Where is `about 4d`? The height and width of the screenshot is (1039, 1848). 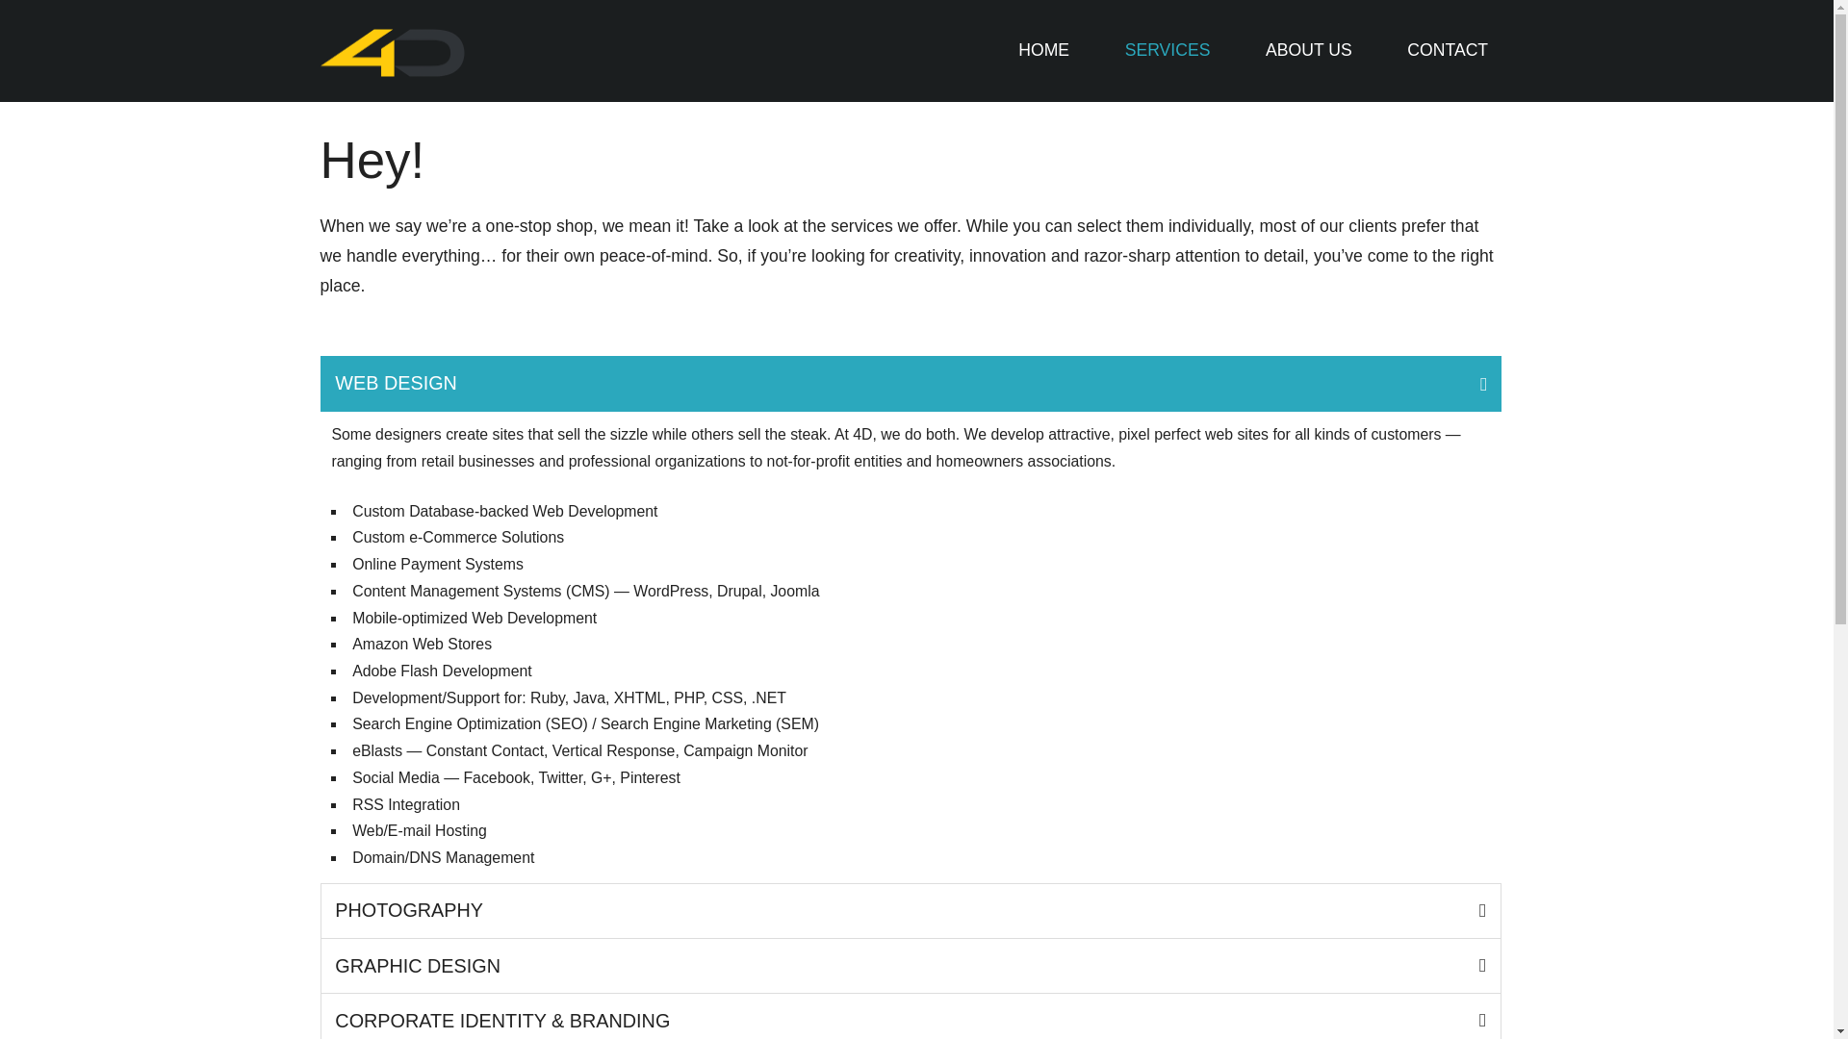
about 4d is located at coordinates (1308, 50).